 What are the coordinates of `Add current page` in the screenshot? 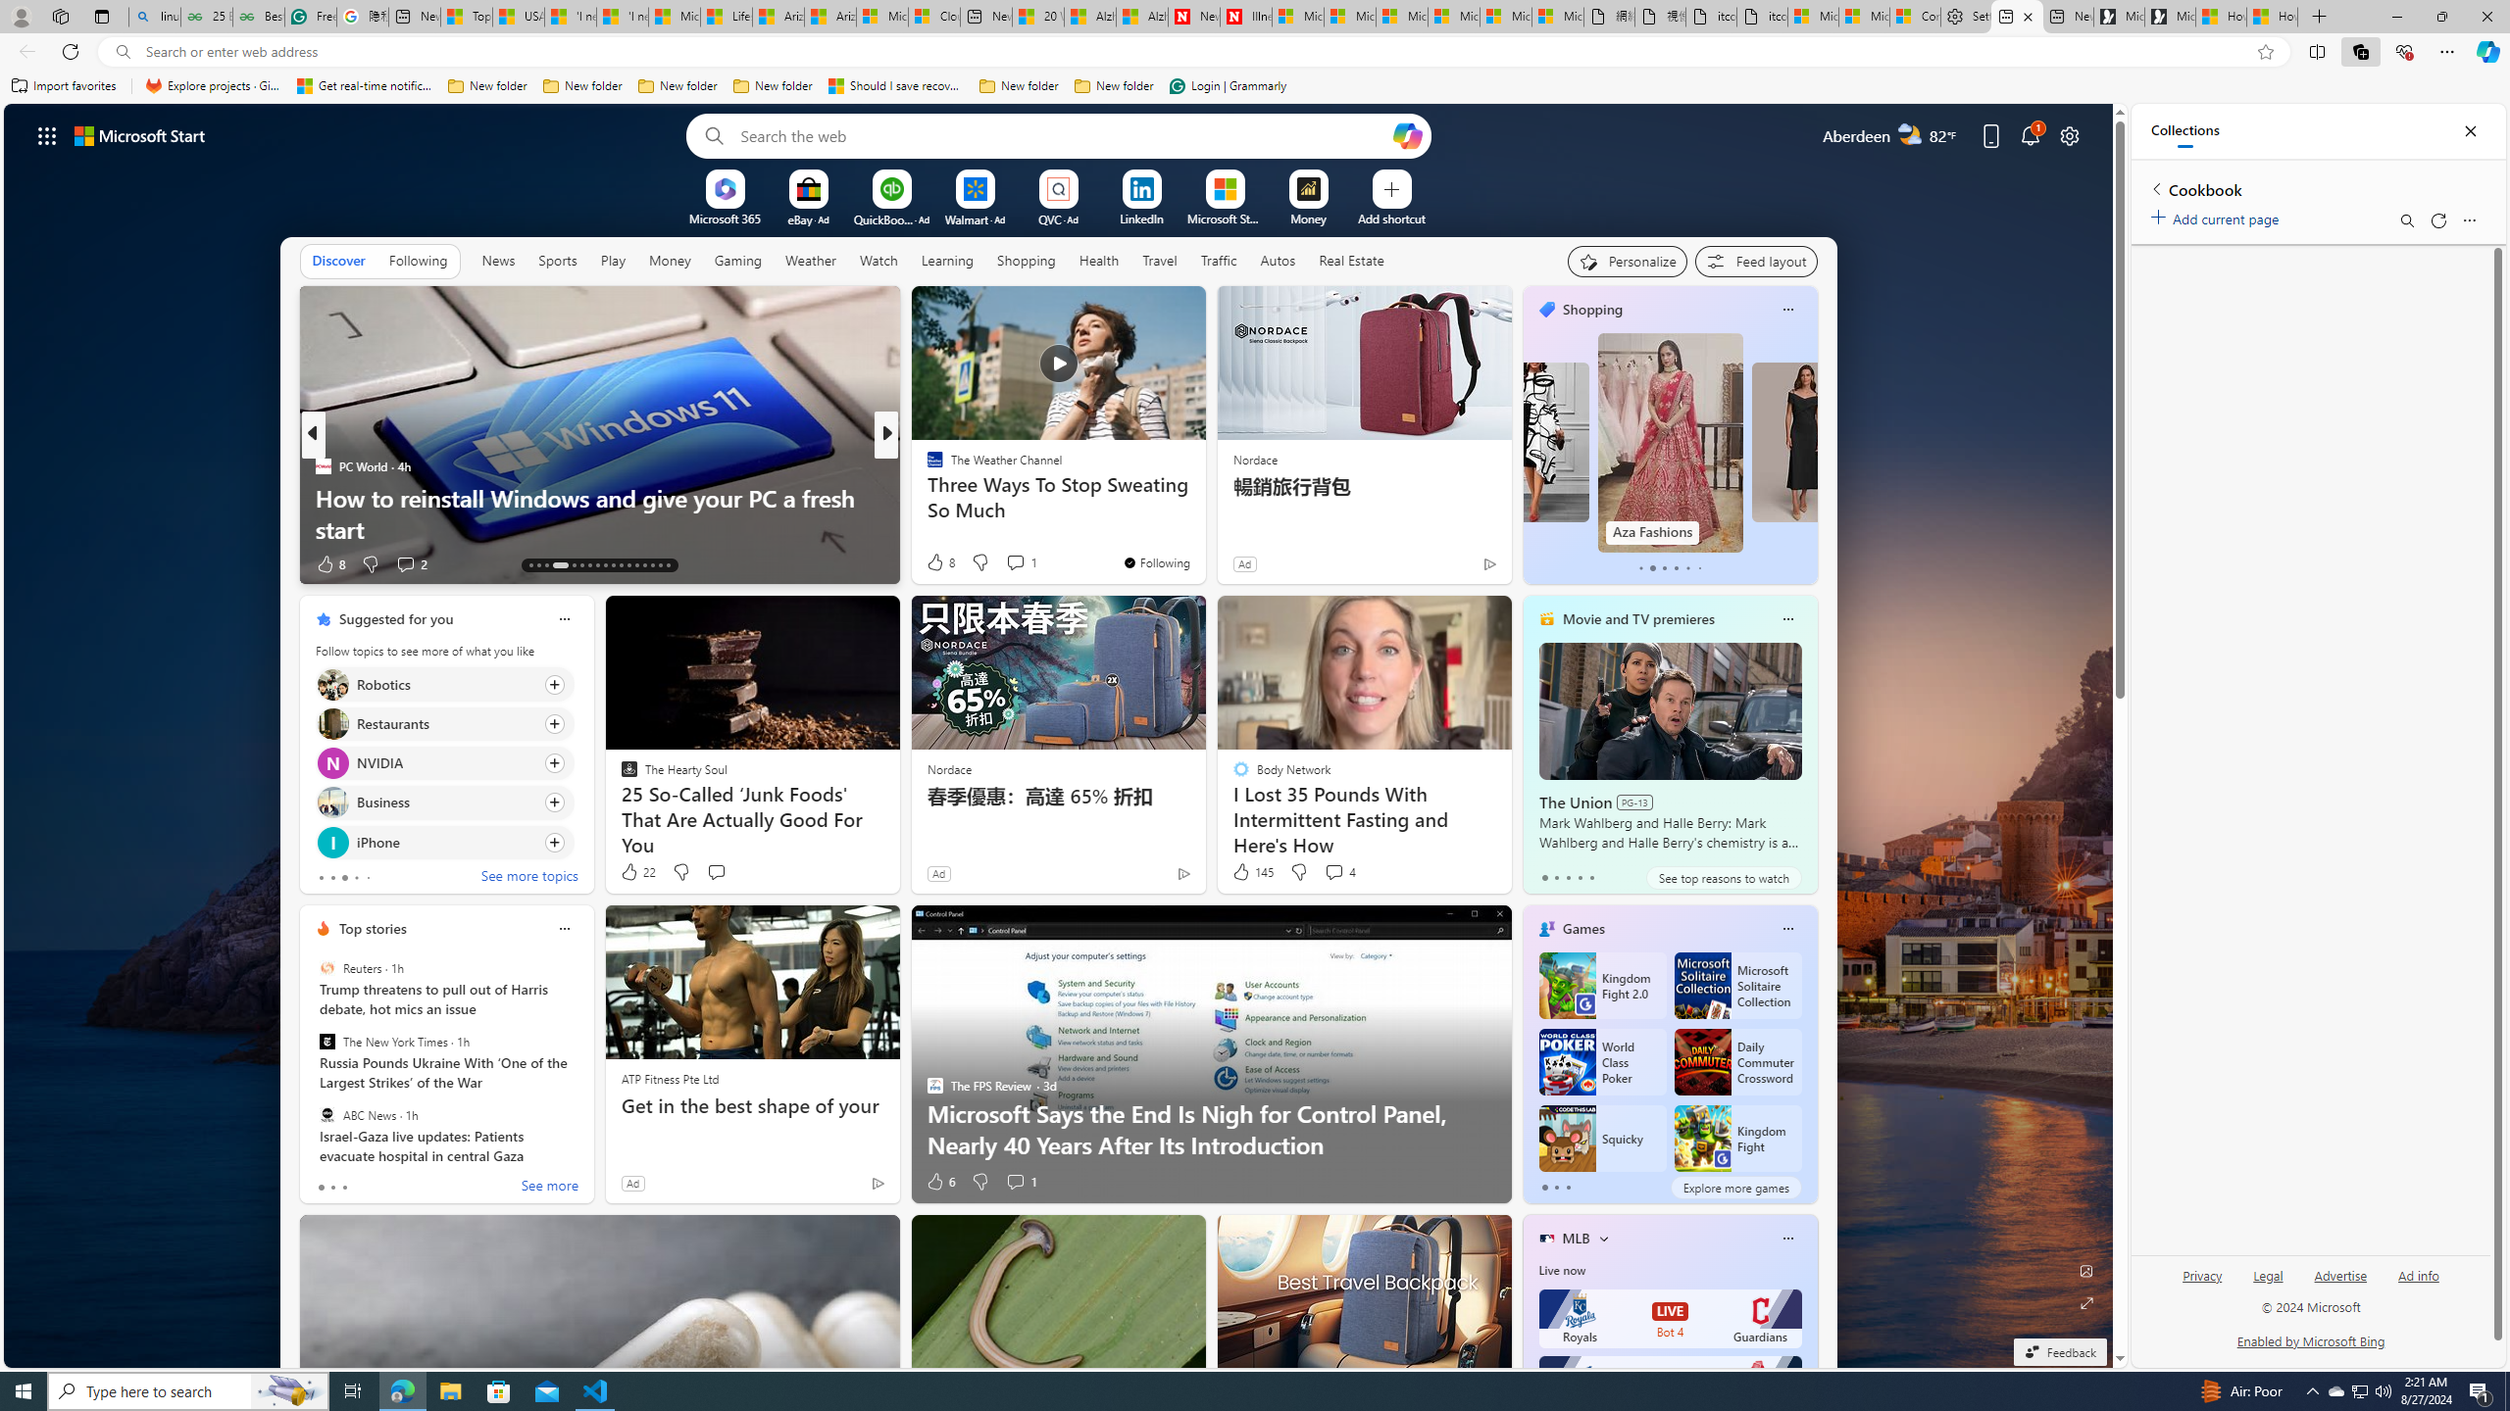 It's located at (2218, 215).